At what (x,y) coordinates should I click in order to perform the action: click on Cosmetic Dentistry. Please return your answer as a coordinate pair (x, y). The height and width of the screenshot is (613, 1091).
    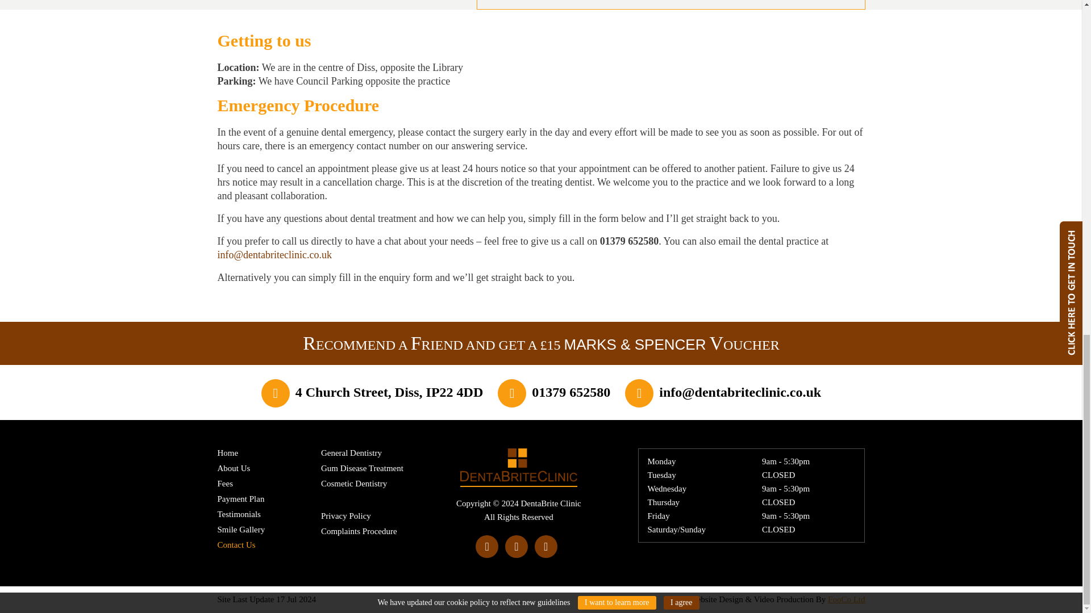
    Looking at the image, I should click on (353, 483).